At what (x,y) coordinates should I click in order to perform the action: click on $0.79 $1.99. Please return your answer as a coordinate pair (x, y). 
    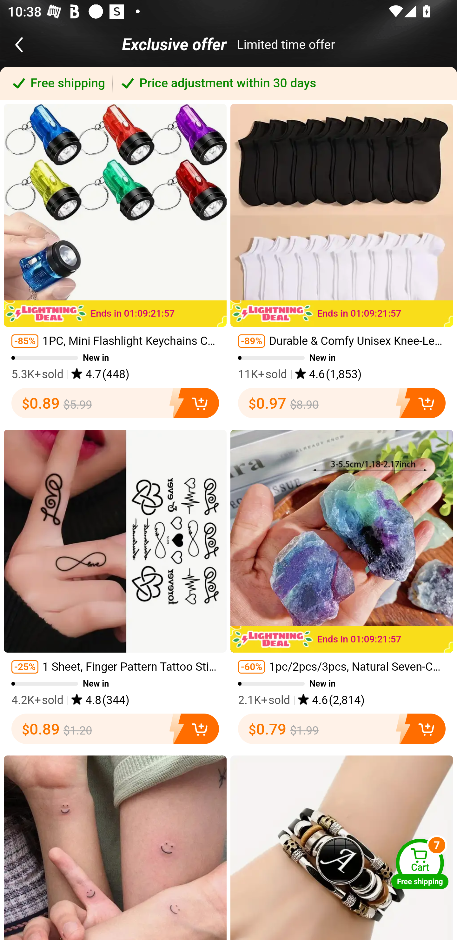
    Looking at the image, I should click on (342, 729).